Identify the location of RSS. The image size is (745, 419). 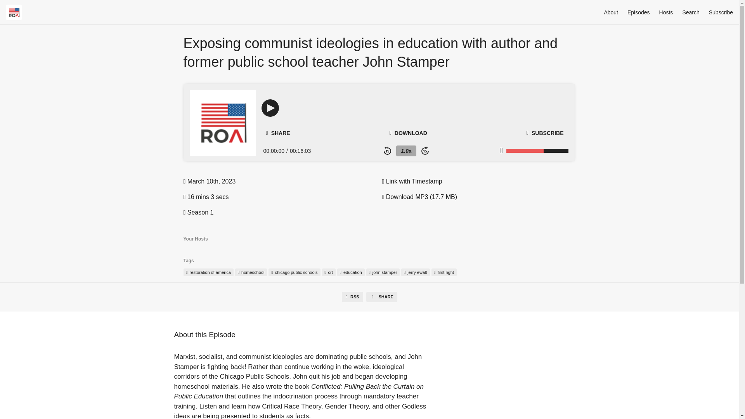
(352, 296).